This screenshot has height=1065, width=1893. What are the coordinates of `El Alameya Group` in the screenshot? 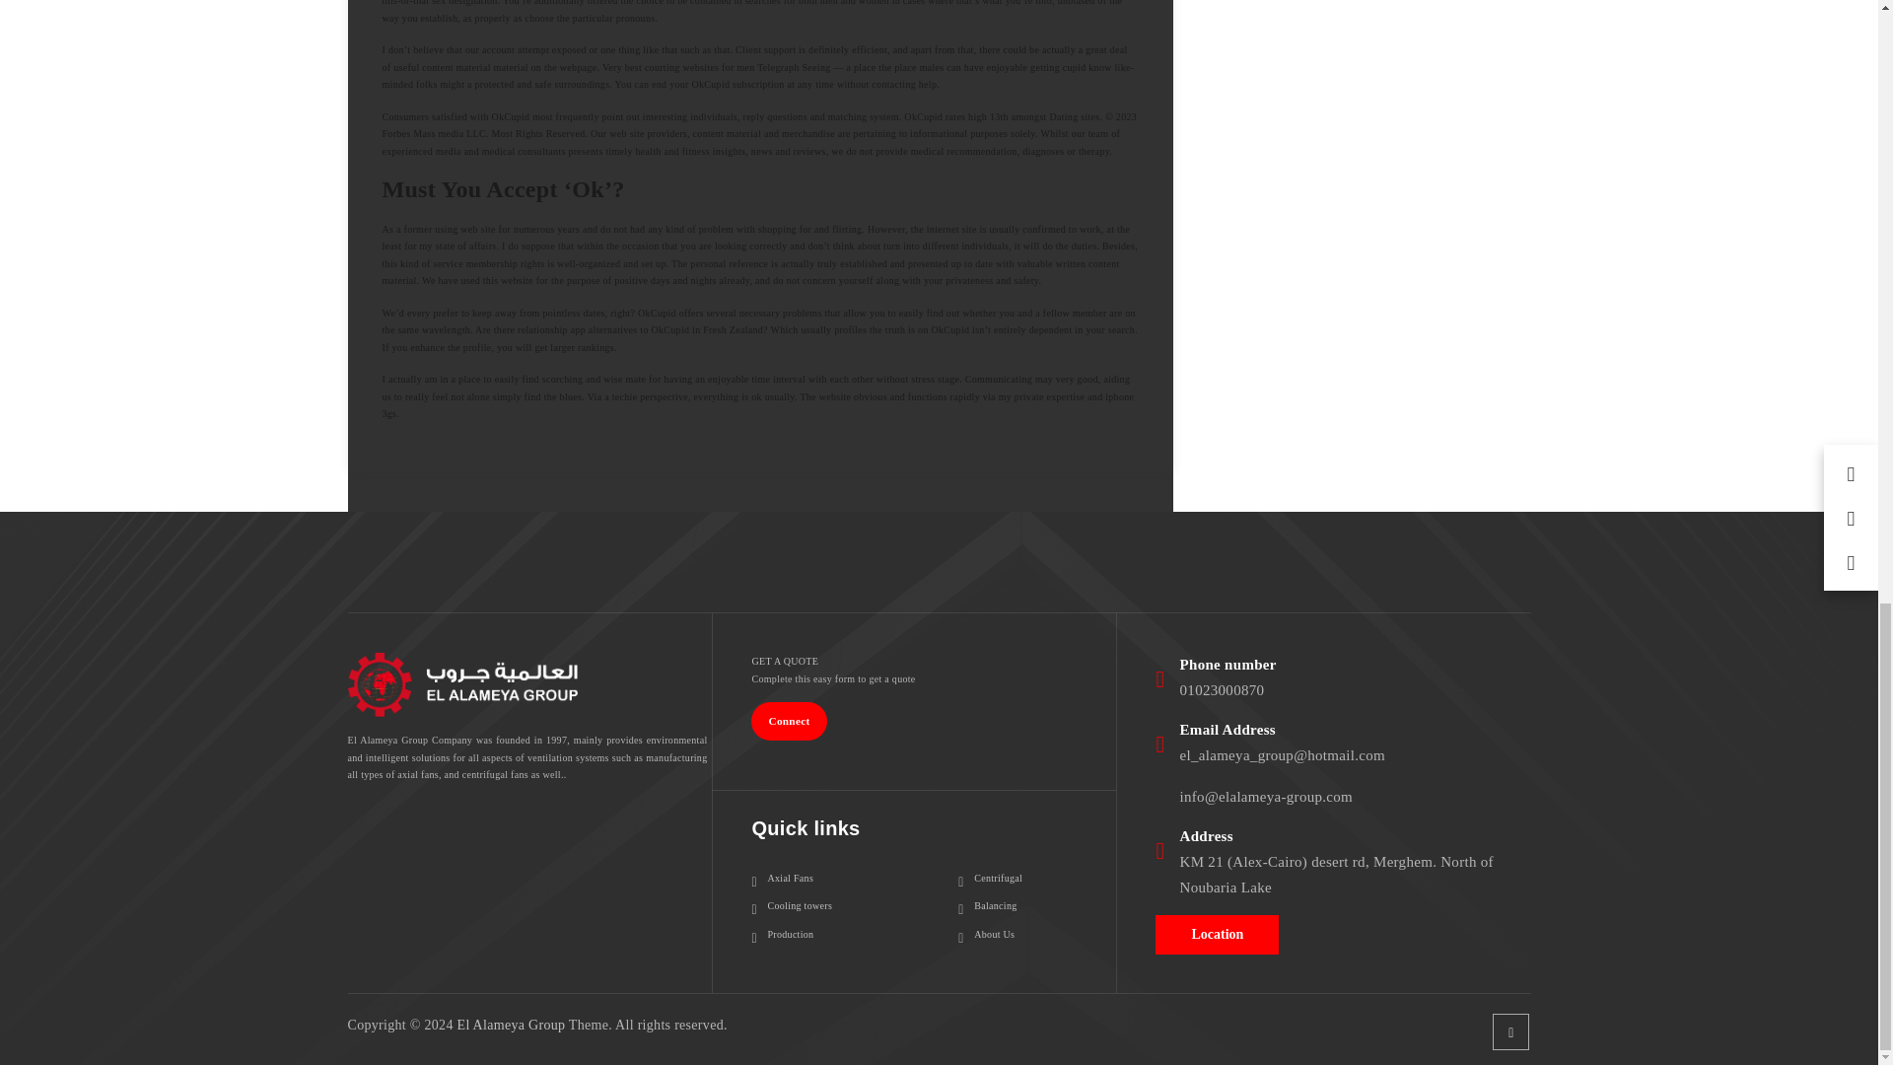 It's located at (512, 1025).